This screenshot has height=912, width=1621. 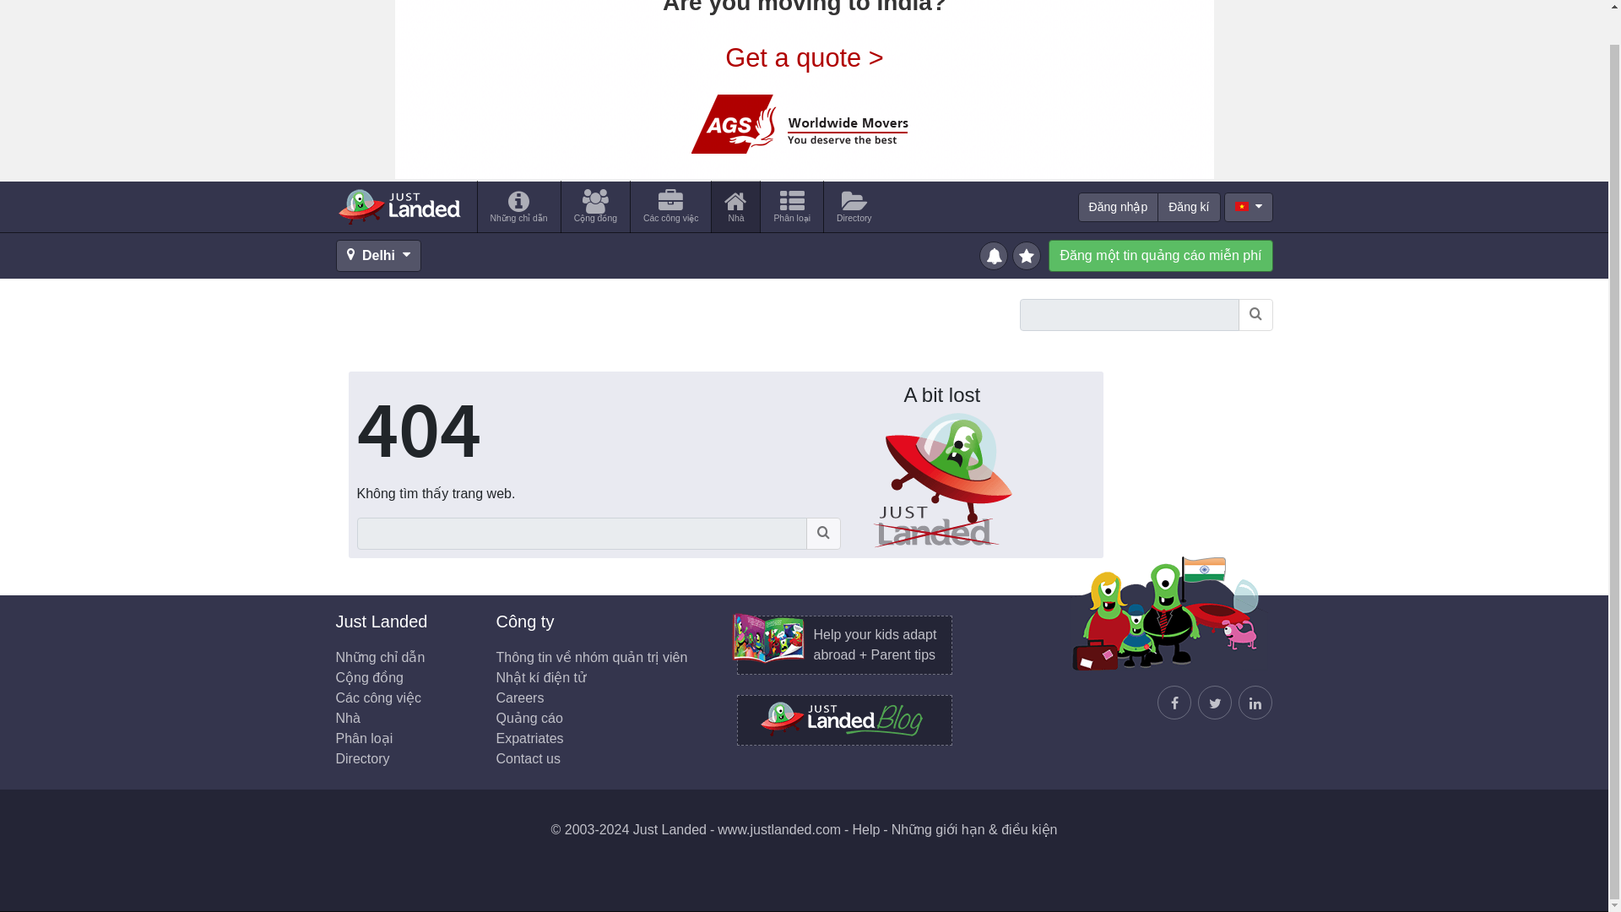 What do you see at coordinates (363, 758) in the screenshot?
I see `Directory` at bounding box center [363, 758].